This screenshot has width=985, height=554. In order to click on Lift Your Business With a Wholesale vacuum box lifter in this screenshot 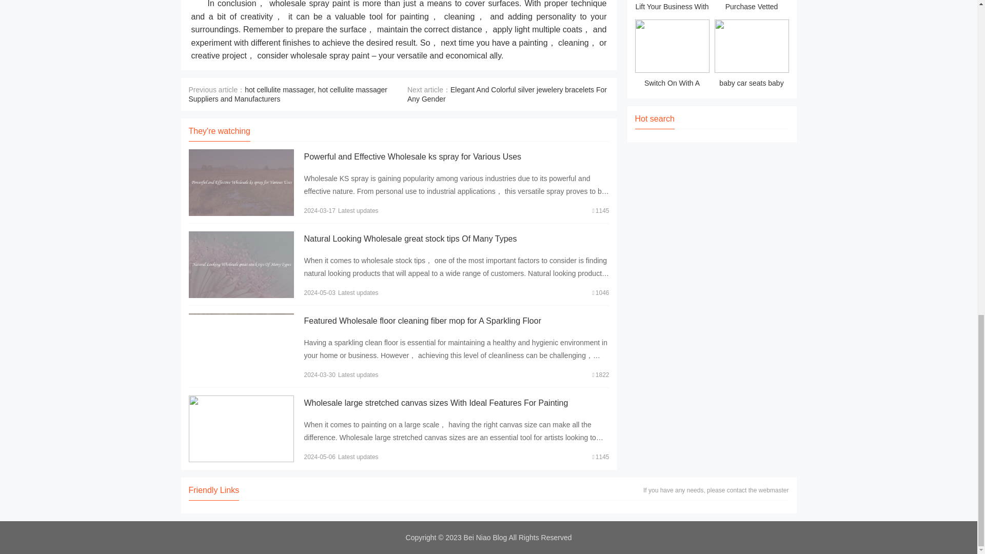, I will do `click(672, 7)`.